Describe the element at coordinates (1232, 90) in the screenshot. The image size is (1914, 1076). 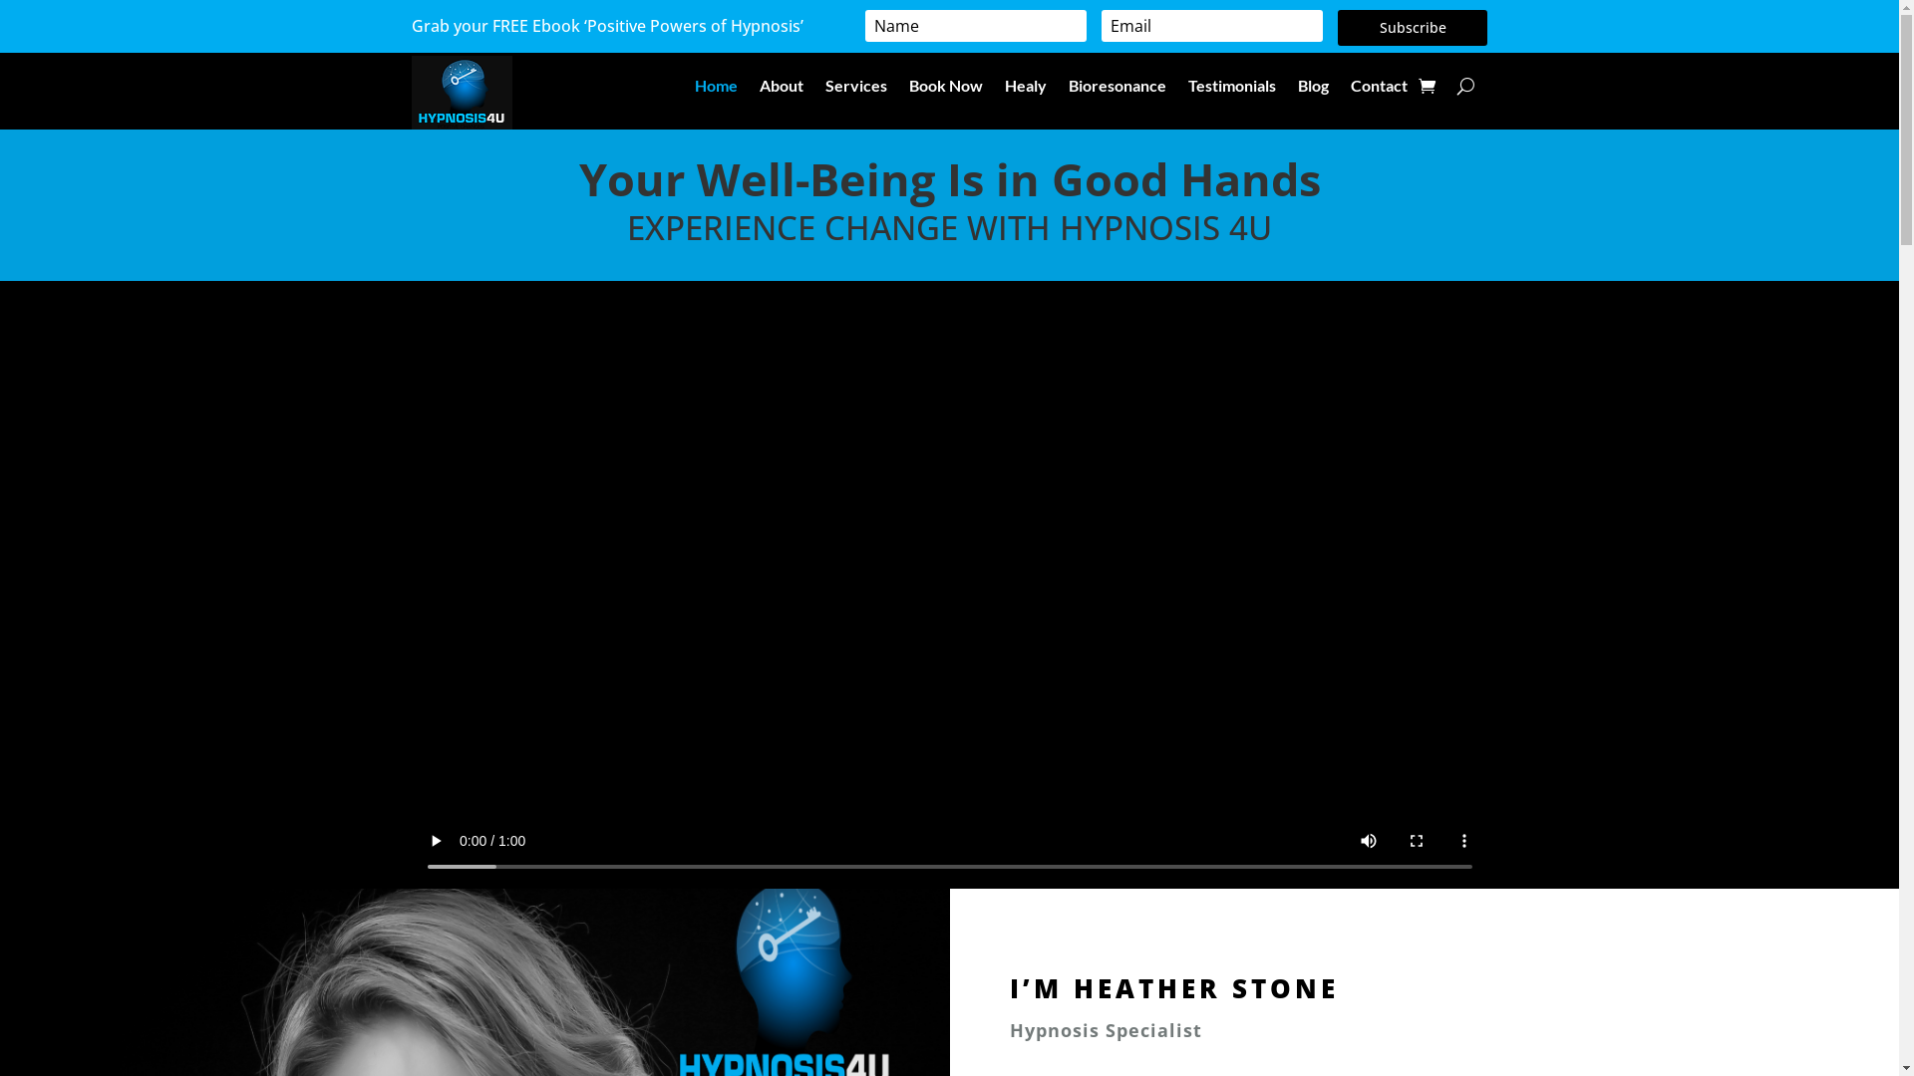
I see `Testimonials` at that location.